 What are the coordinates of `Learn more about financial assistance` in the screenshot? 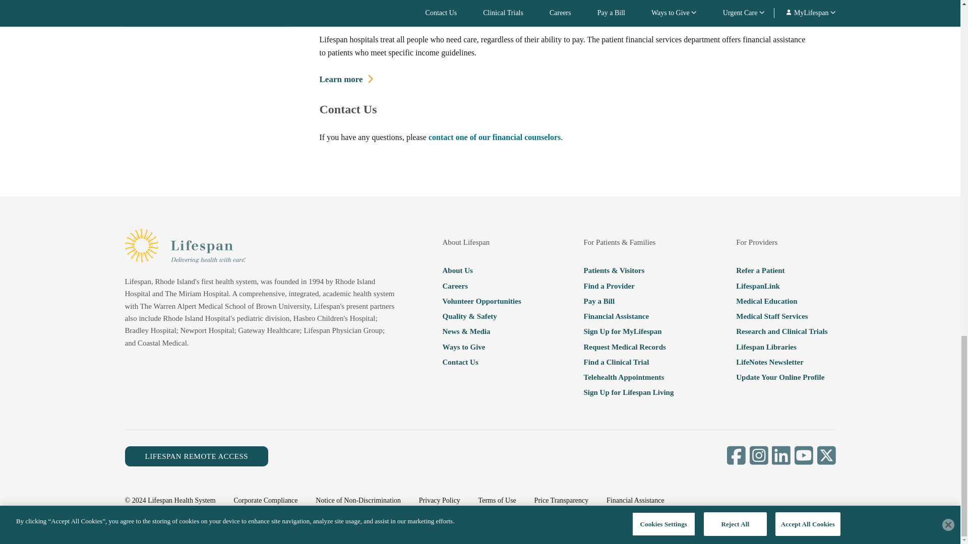 It's located at (346, 80).